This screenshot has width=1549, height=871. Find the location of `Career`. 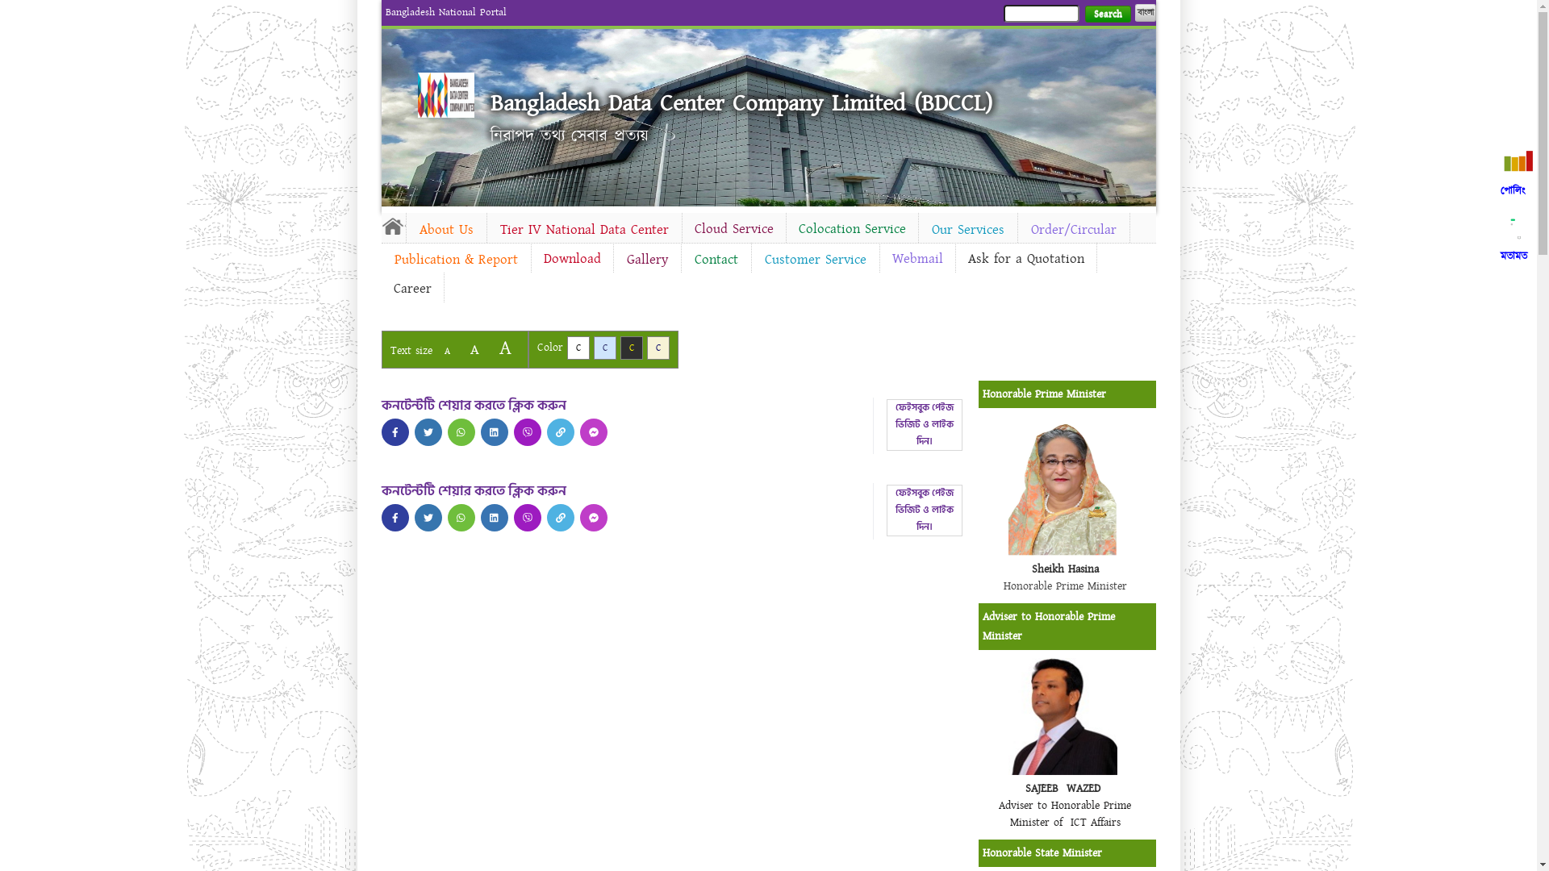

Career is located at coordinates (411, 289).